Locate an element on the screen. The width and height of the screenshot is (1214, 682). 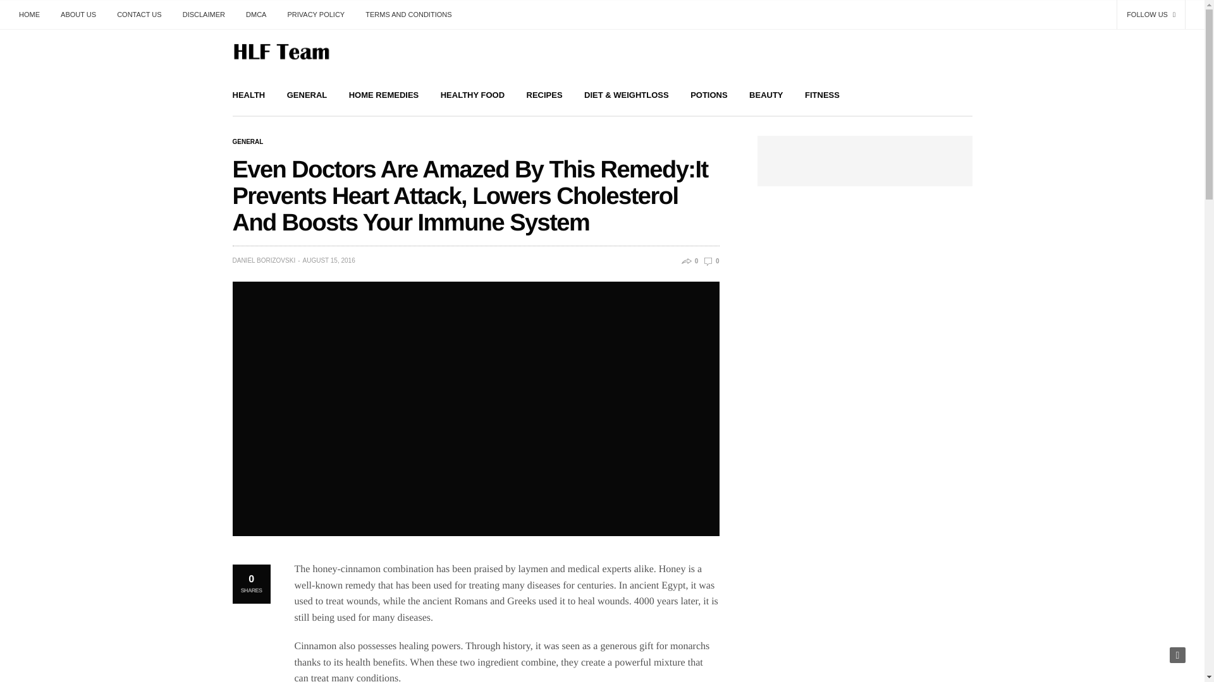
0 is located at coordinates (711, 261).